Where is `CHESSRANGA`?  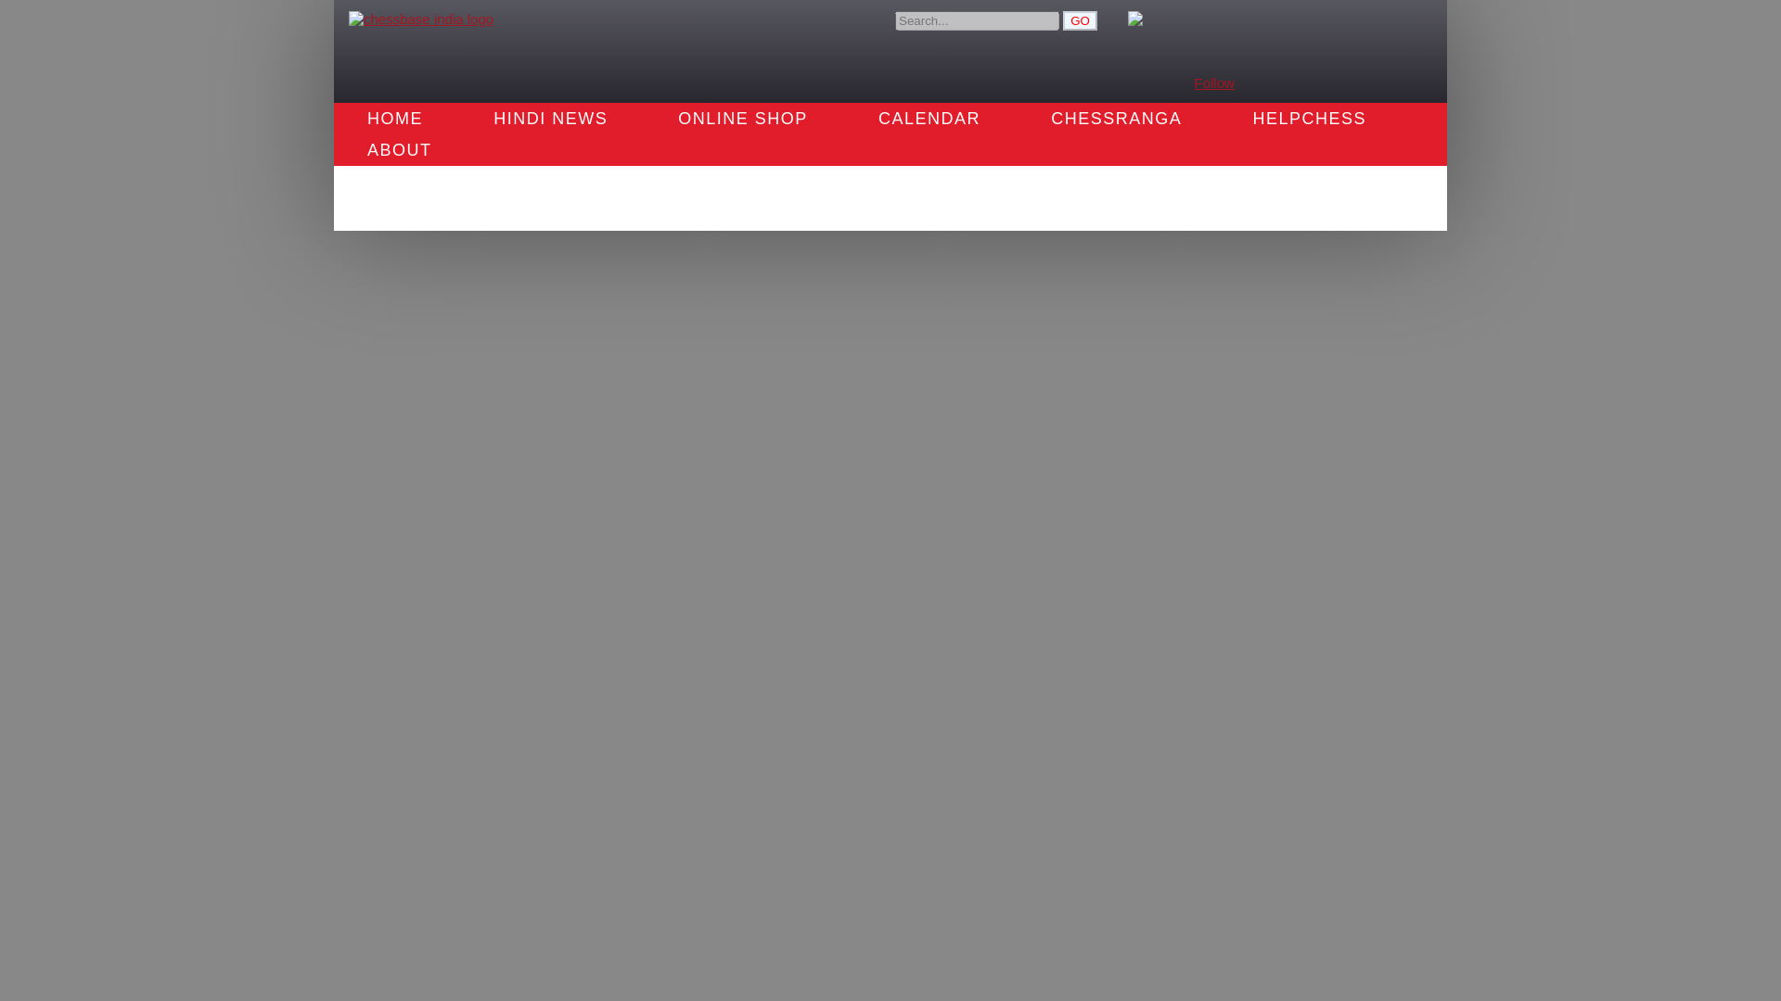 CHESSRANGA is located at coordinates (1115, 119).